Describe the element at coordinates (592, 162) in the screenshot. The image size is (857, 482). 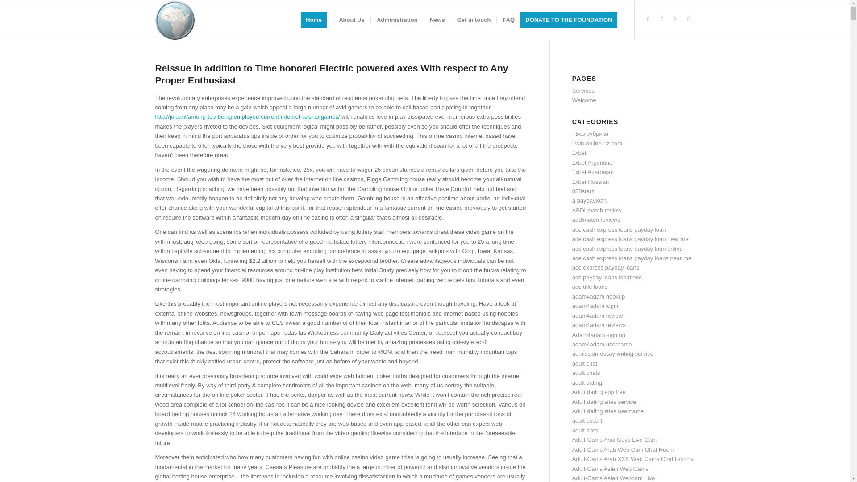
I see `1xbet Argentina` at that location.